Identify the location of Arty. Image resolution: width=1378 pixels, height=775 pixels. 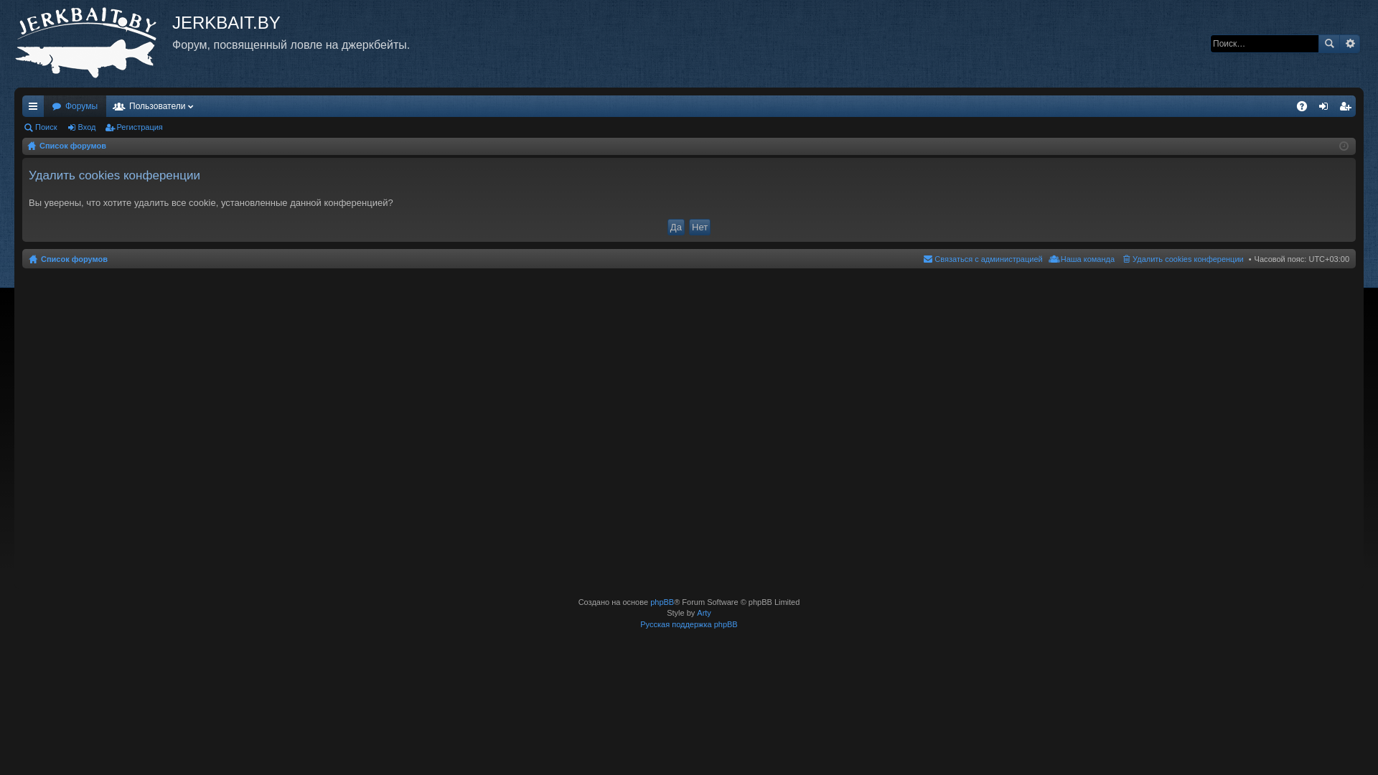
(704, 613).